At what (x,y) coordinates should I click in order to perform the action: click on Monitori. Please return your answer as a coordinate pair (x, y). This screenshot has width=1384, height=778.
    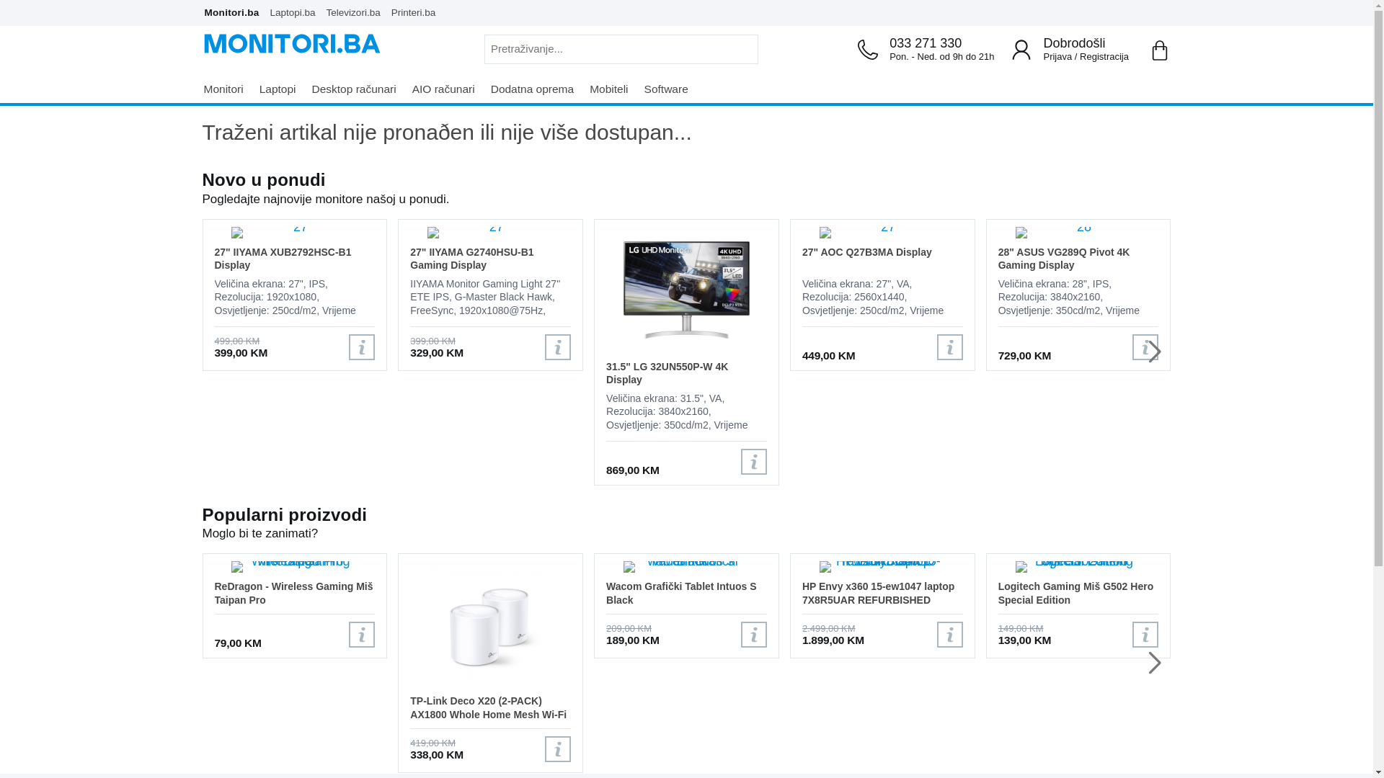
    Looking at the image, I should click on (229, 89).